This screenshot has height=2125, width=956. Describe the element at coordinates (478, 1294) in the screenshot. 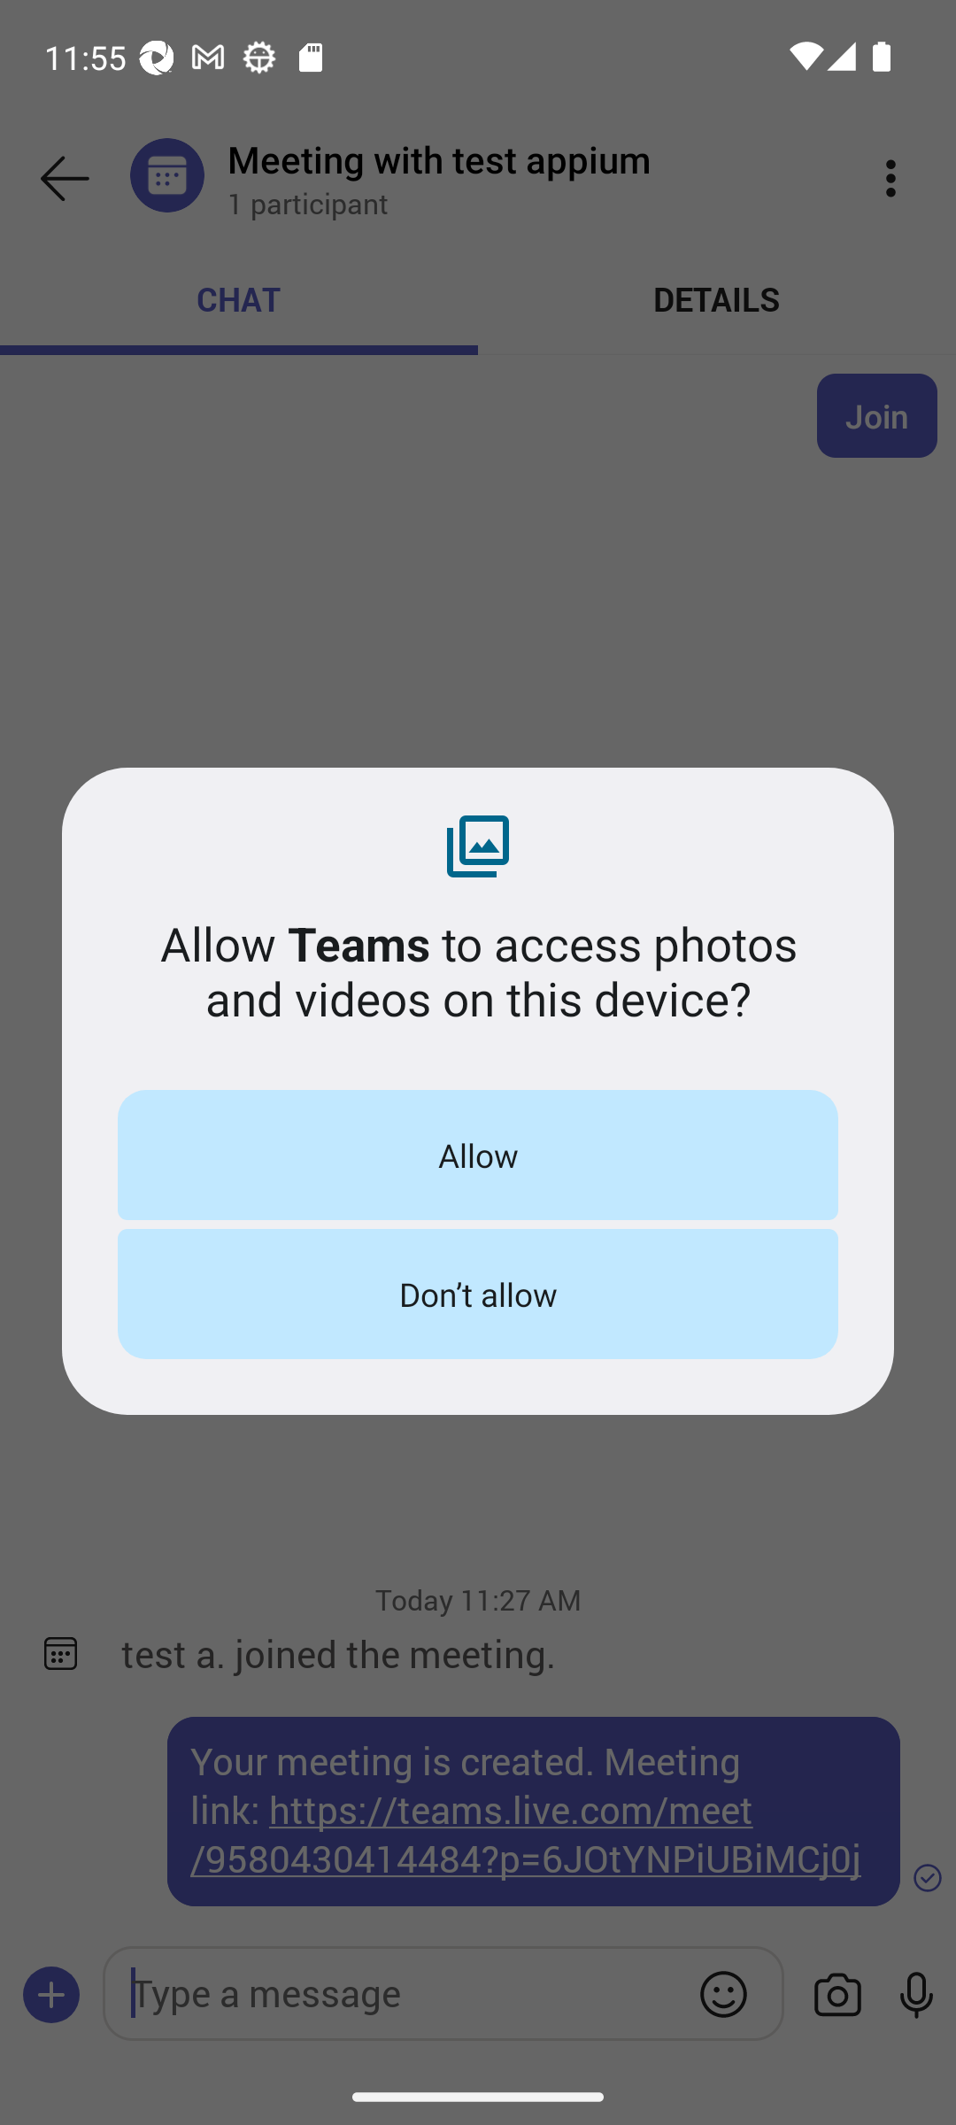

I see `Don’t allow` at that location.